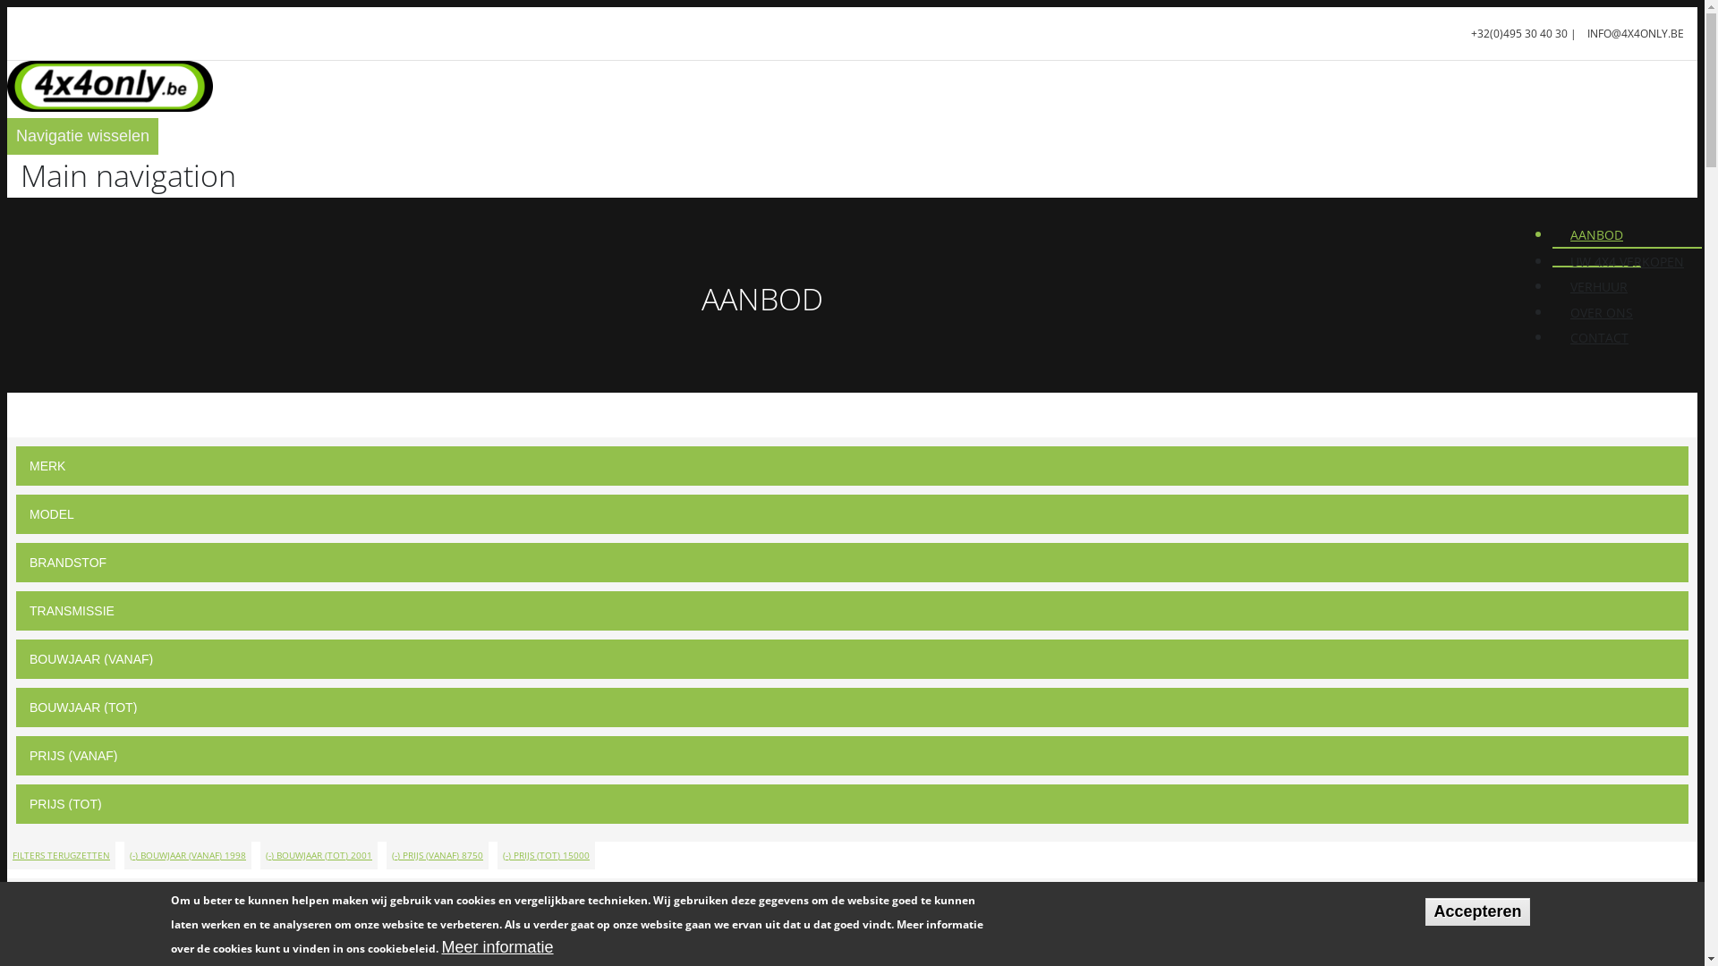 The height and width of the screenshot is (966, 1718). What do you see at coordinates (546, 855) in the screenshot?
I see `(-) PRIJS (TOT) 15000` at bounding box center [546, 855].